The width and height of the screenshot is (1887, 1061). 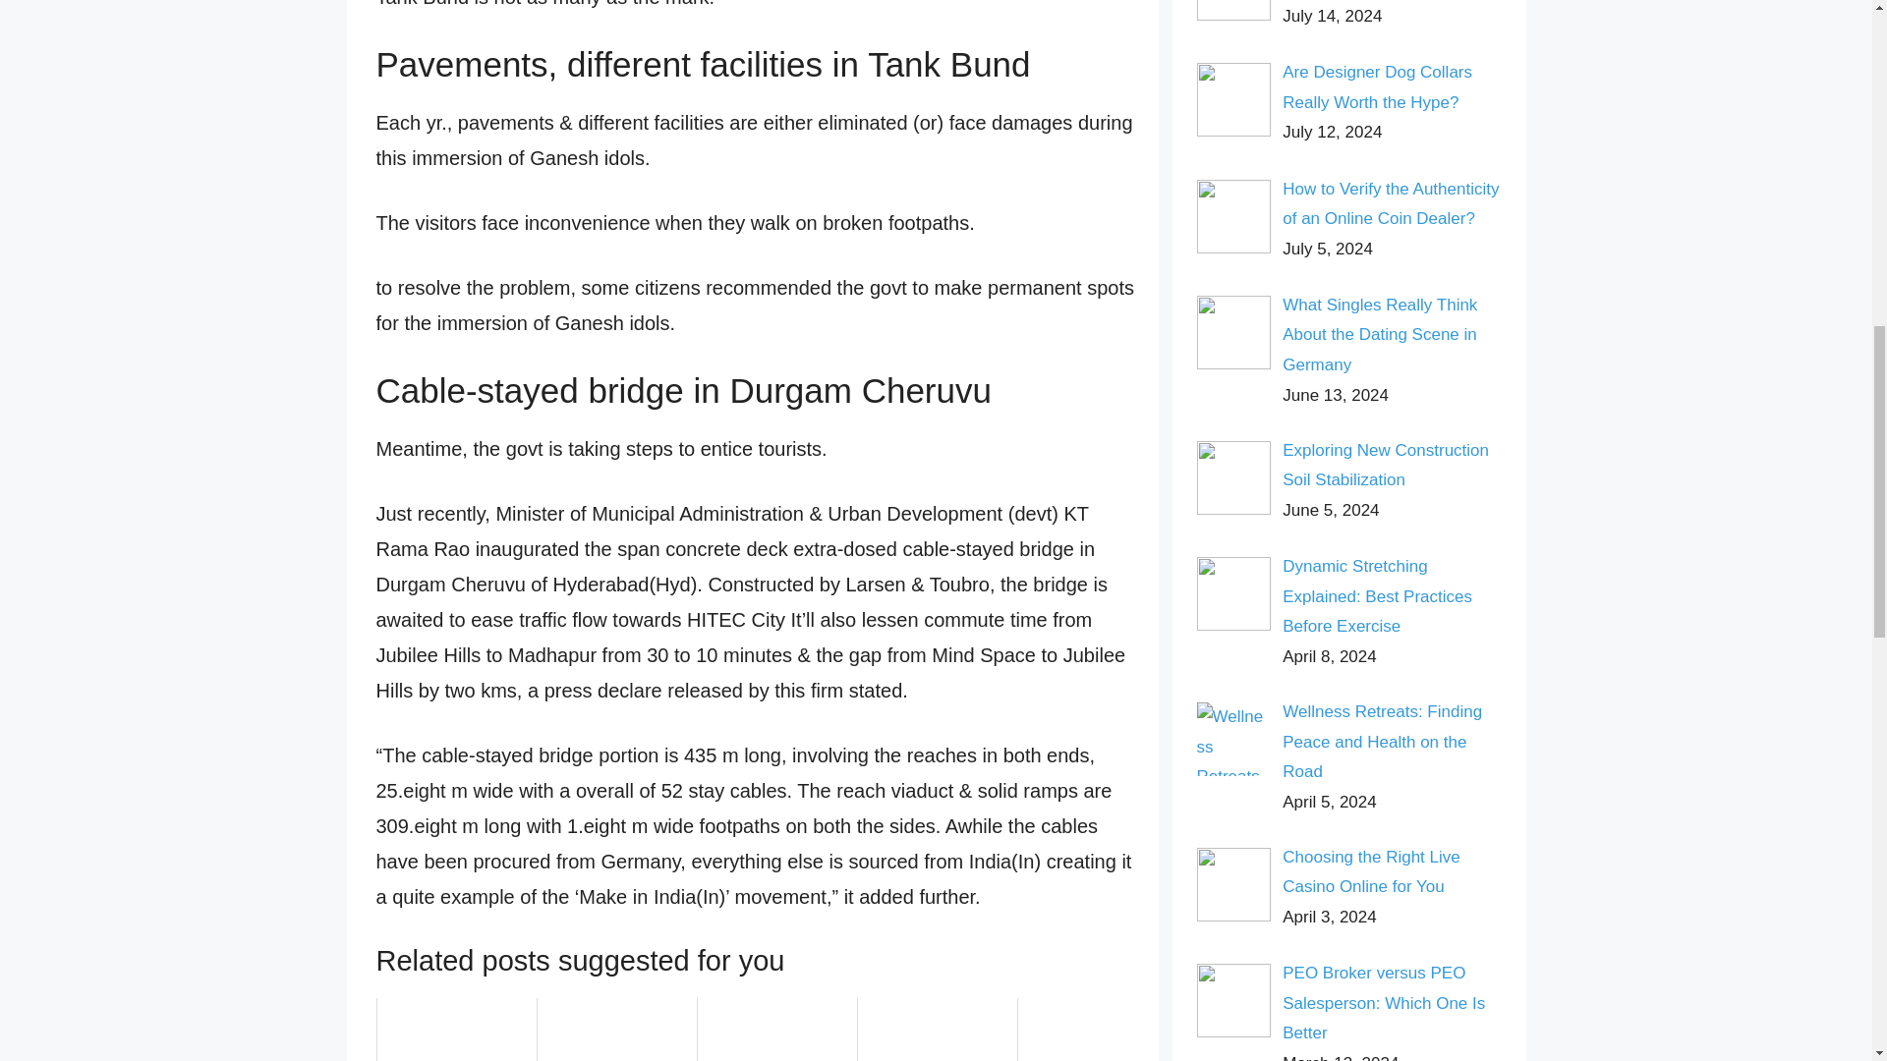 What do you see at coordinates (456, 1030) in the screenshot?
I see `3 banjaras arrested for robbing several houses in Kolkata` at bounding box center [456, 1030].